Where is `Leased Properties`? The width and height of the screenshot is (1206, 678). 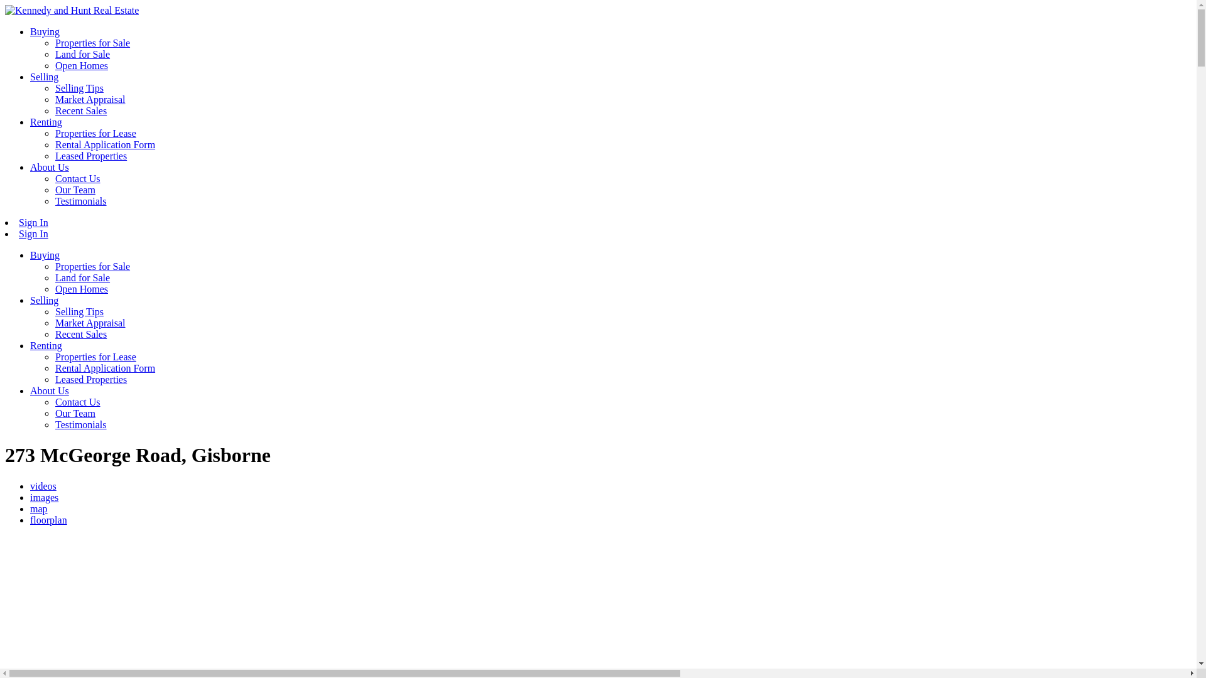
Leased Properties is located at coordinates (91, 156).